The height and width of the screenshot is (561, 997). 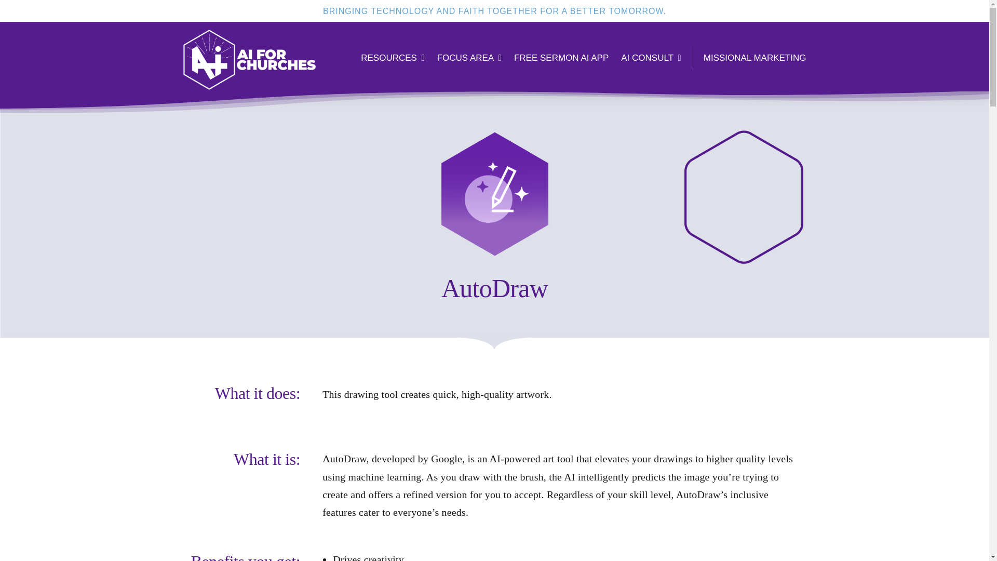 I want to click on RESOURCES, so click(x=393, y=56).